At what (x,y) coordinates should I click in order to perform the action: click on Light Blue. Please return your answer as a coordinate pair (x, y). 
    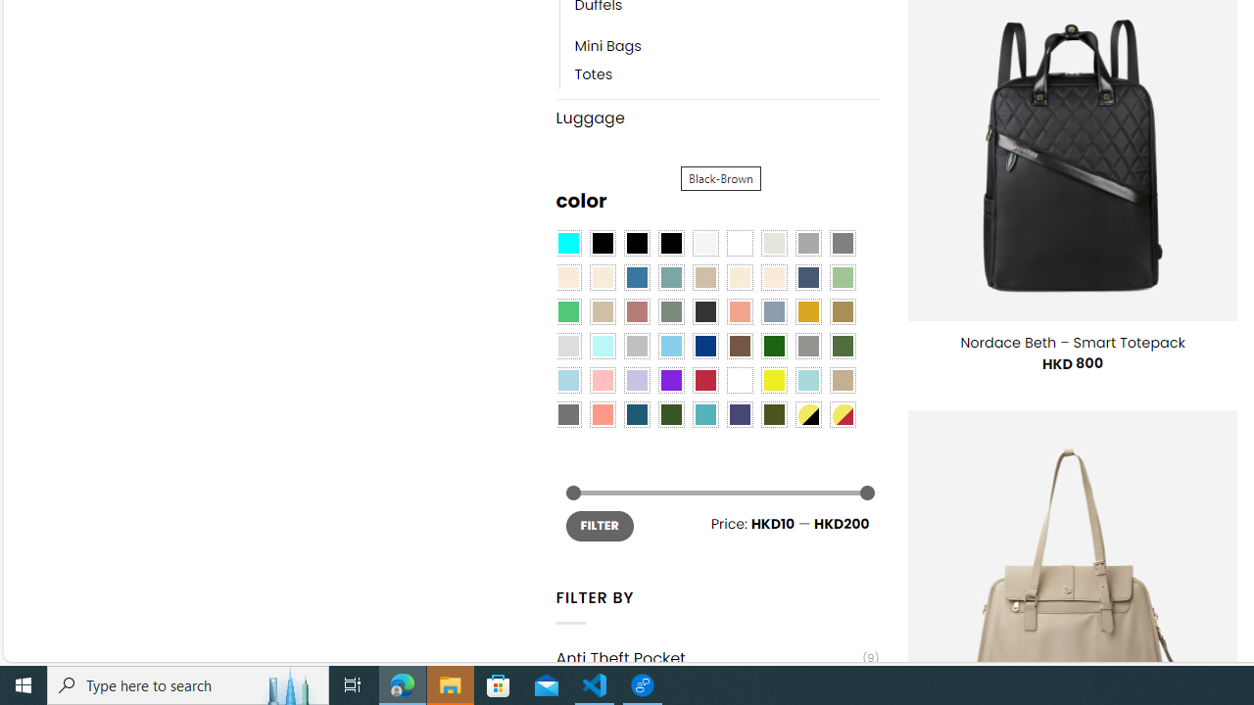
    Looking at the image, I should click on (568, 380).